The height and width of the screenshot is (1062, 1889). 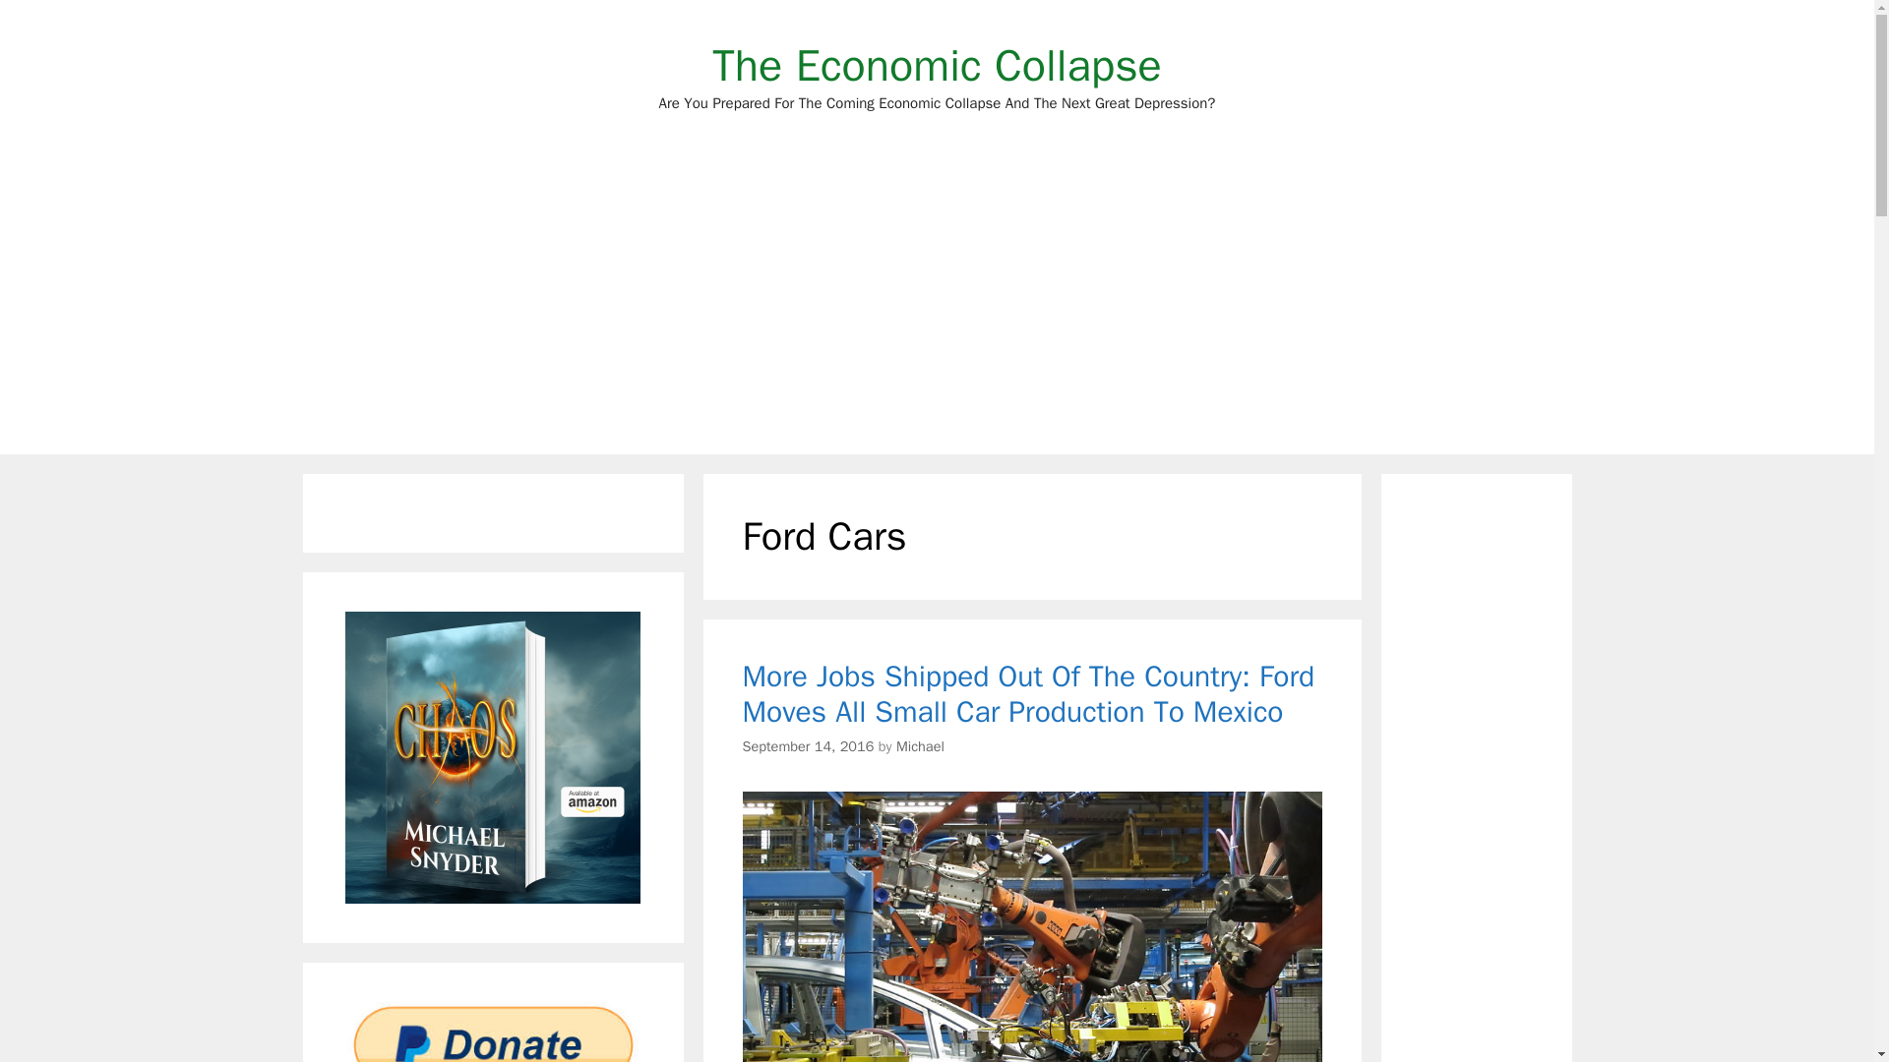 I want to click on September 14, 2016, so click(x=807, y=745).